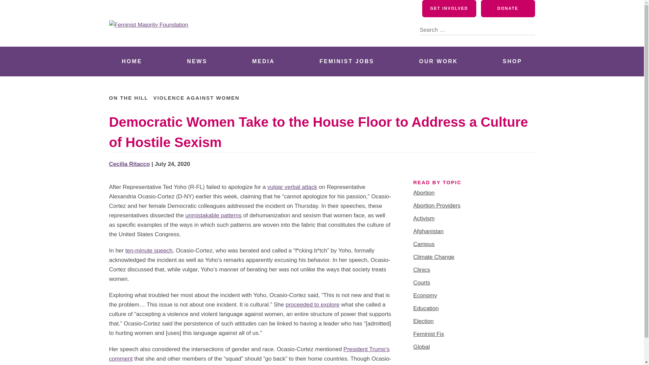 This screenshot has height=365, width=649. Describe the element at coordinates (312, 305) in the screenshot. I see `proceeded to explore` at that location.